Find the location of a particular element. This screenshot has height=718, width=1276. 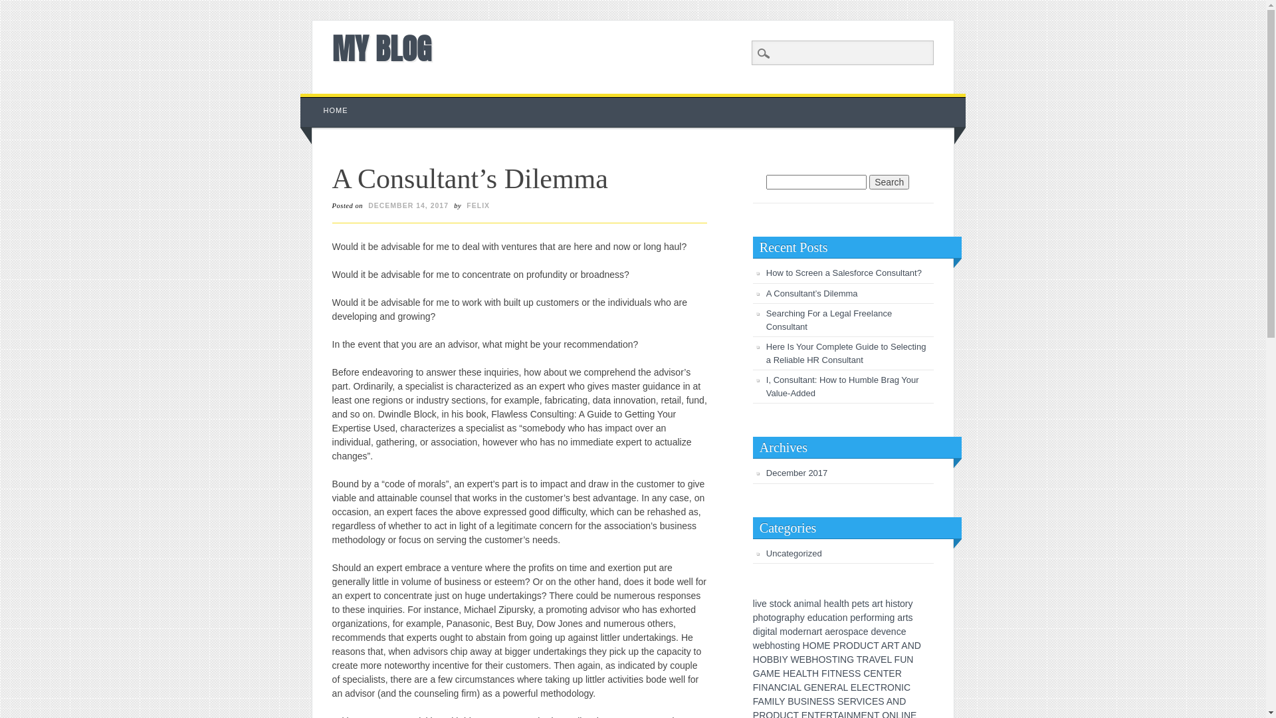

r is located at coordinates (873, 618).